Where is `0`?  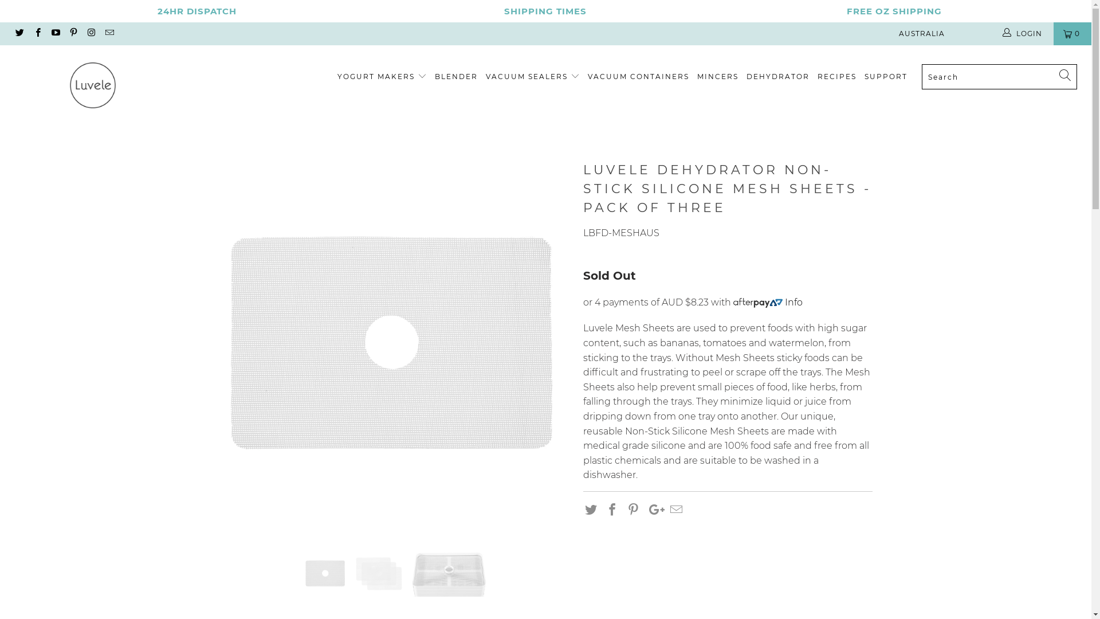 0 is located at coordinates (1072, 33).